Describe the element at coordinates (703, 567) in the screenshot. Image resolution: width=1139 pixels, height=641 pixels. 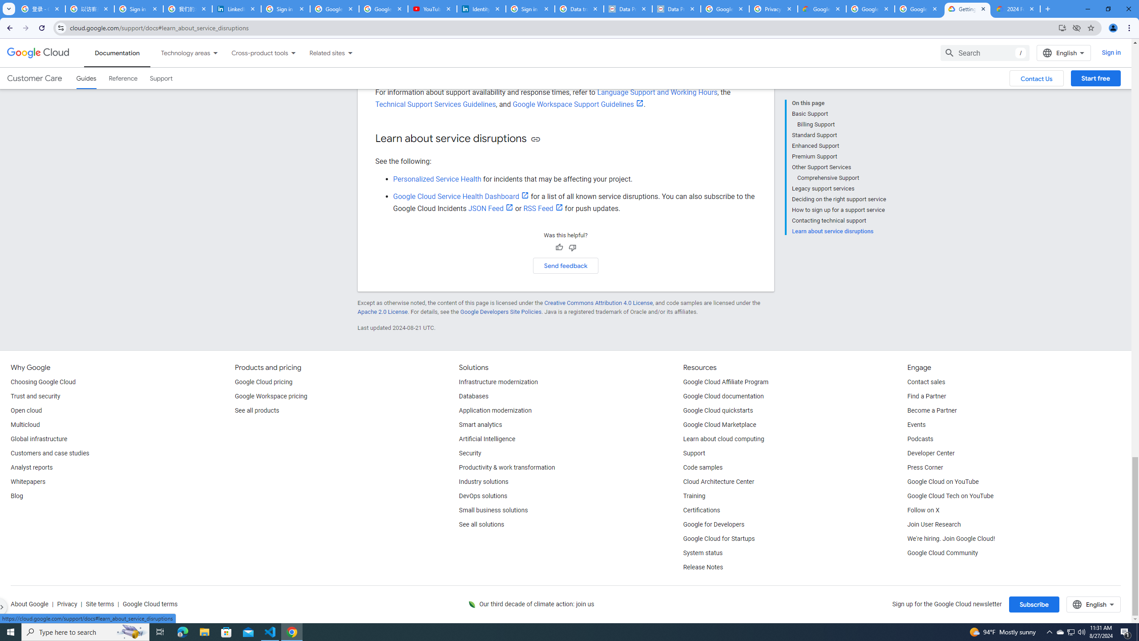
I see `Release Notes` at that location.